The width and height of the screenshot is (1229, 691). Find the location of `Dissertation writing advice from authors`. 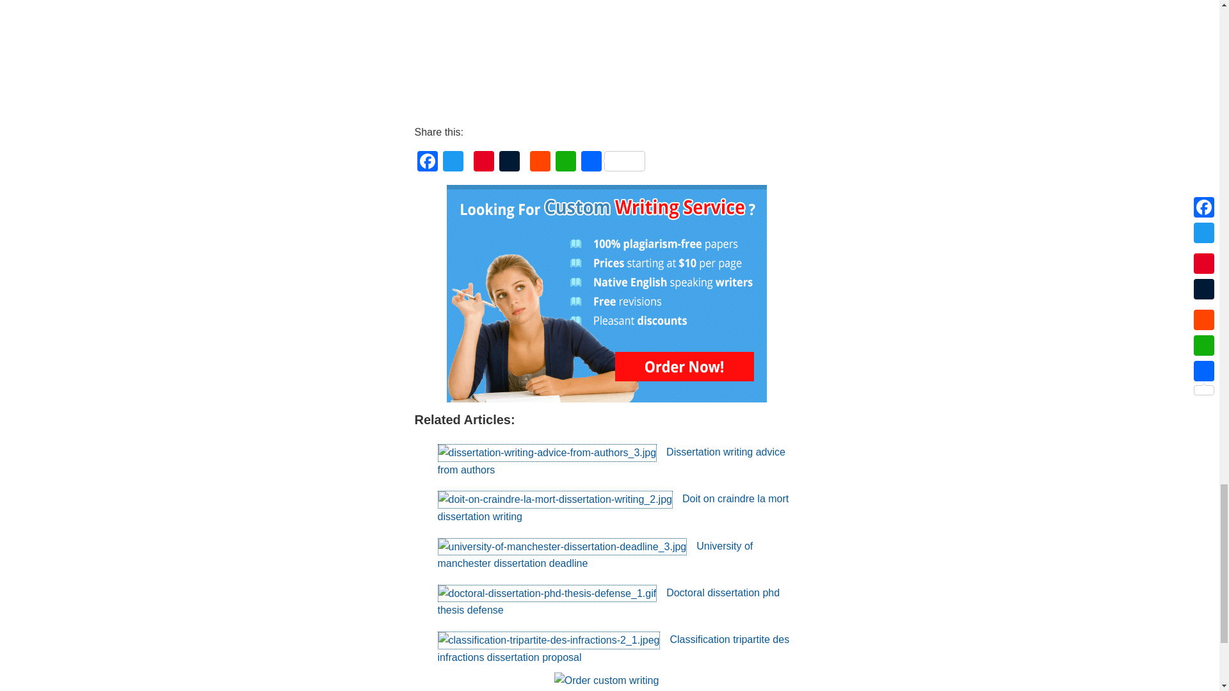

Dissertation writing advice from authors is located at coordinates (611, 461).